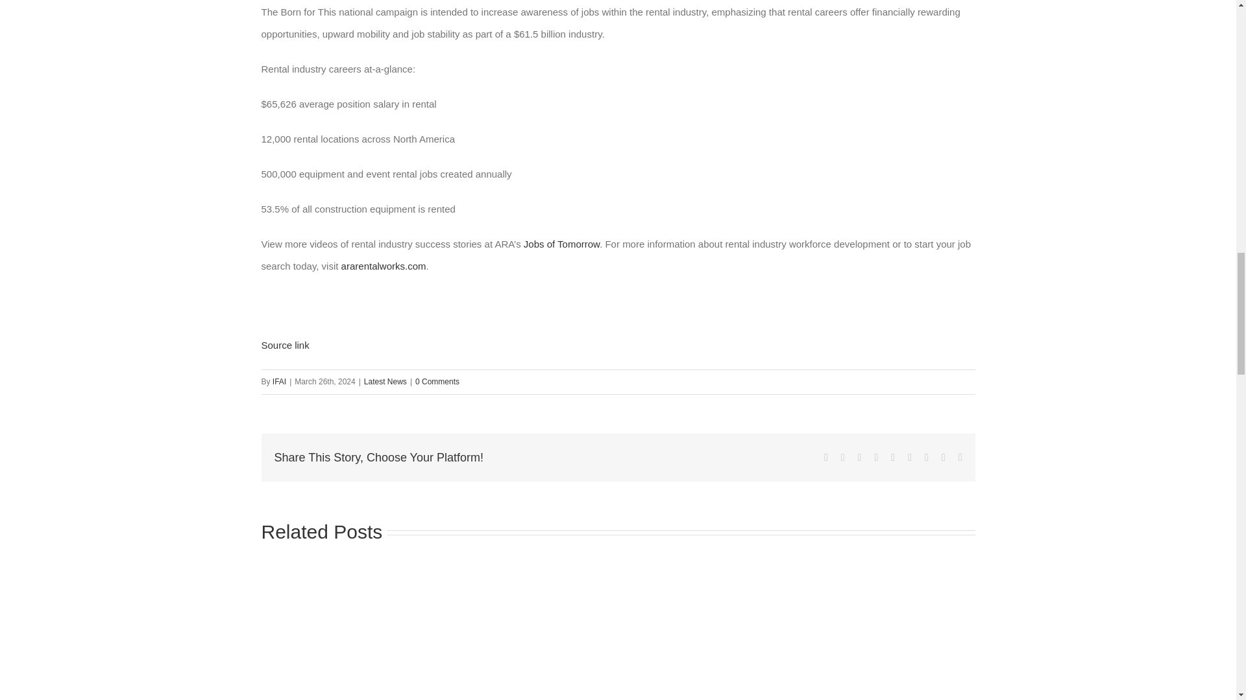 This screenshot has width=1246, height=700. What do you see at coordinates (385, 382) in the screenshot?
I see `Latest News` at bounding box center [385, 382].